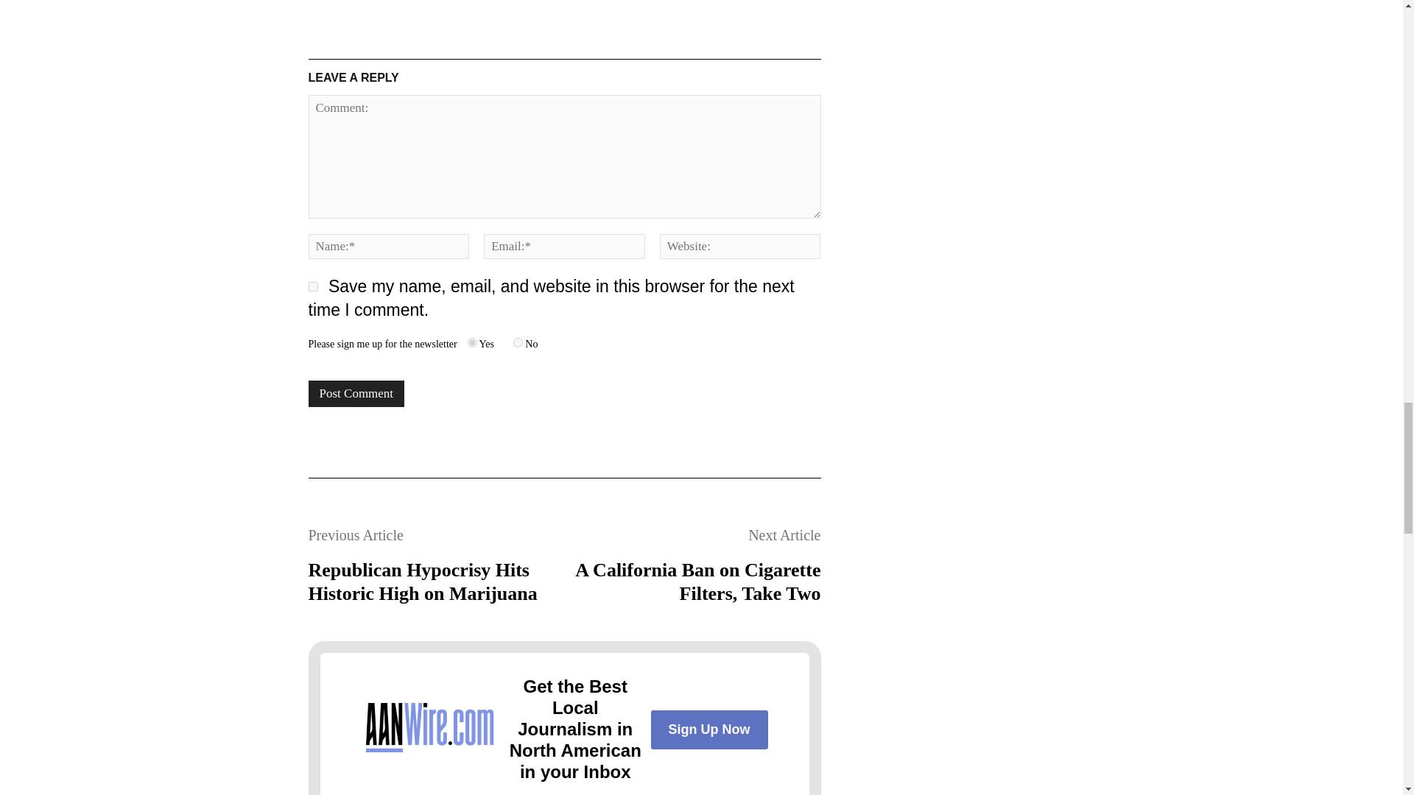 This screenshot has height=795, width=1414. What do you see at coordinates (518, 342) in the screenshot?
I see `No` at bounding box center [518, 342].